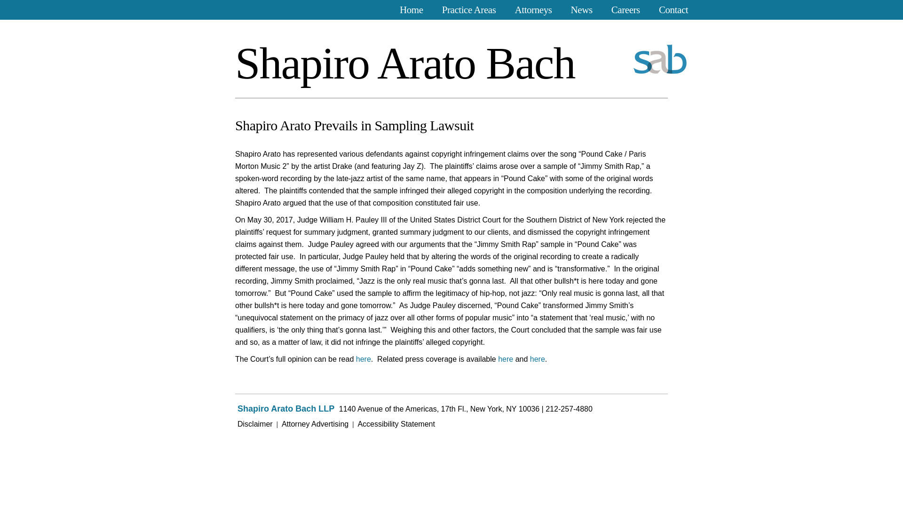  Describe the element at coordinates (405, 63) in the screenshot. I see `Shapiro Arato Bach` at that location.